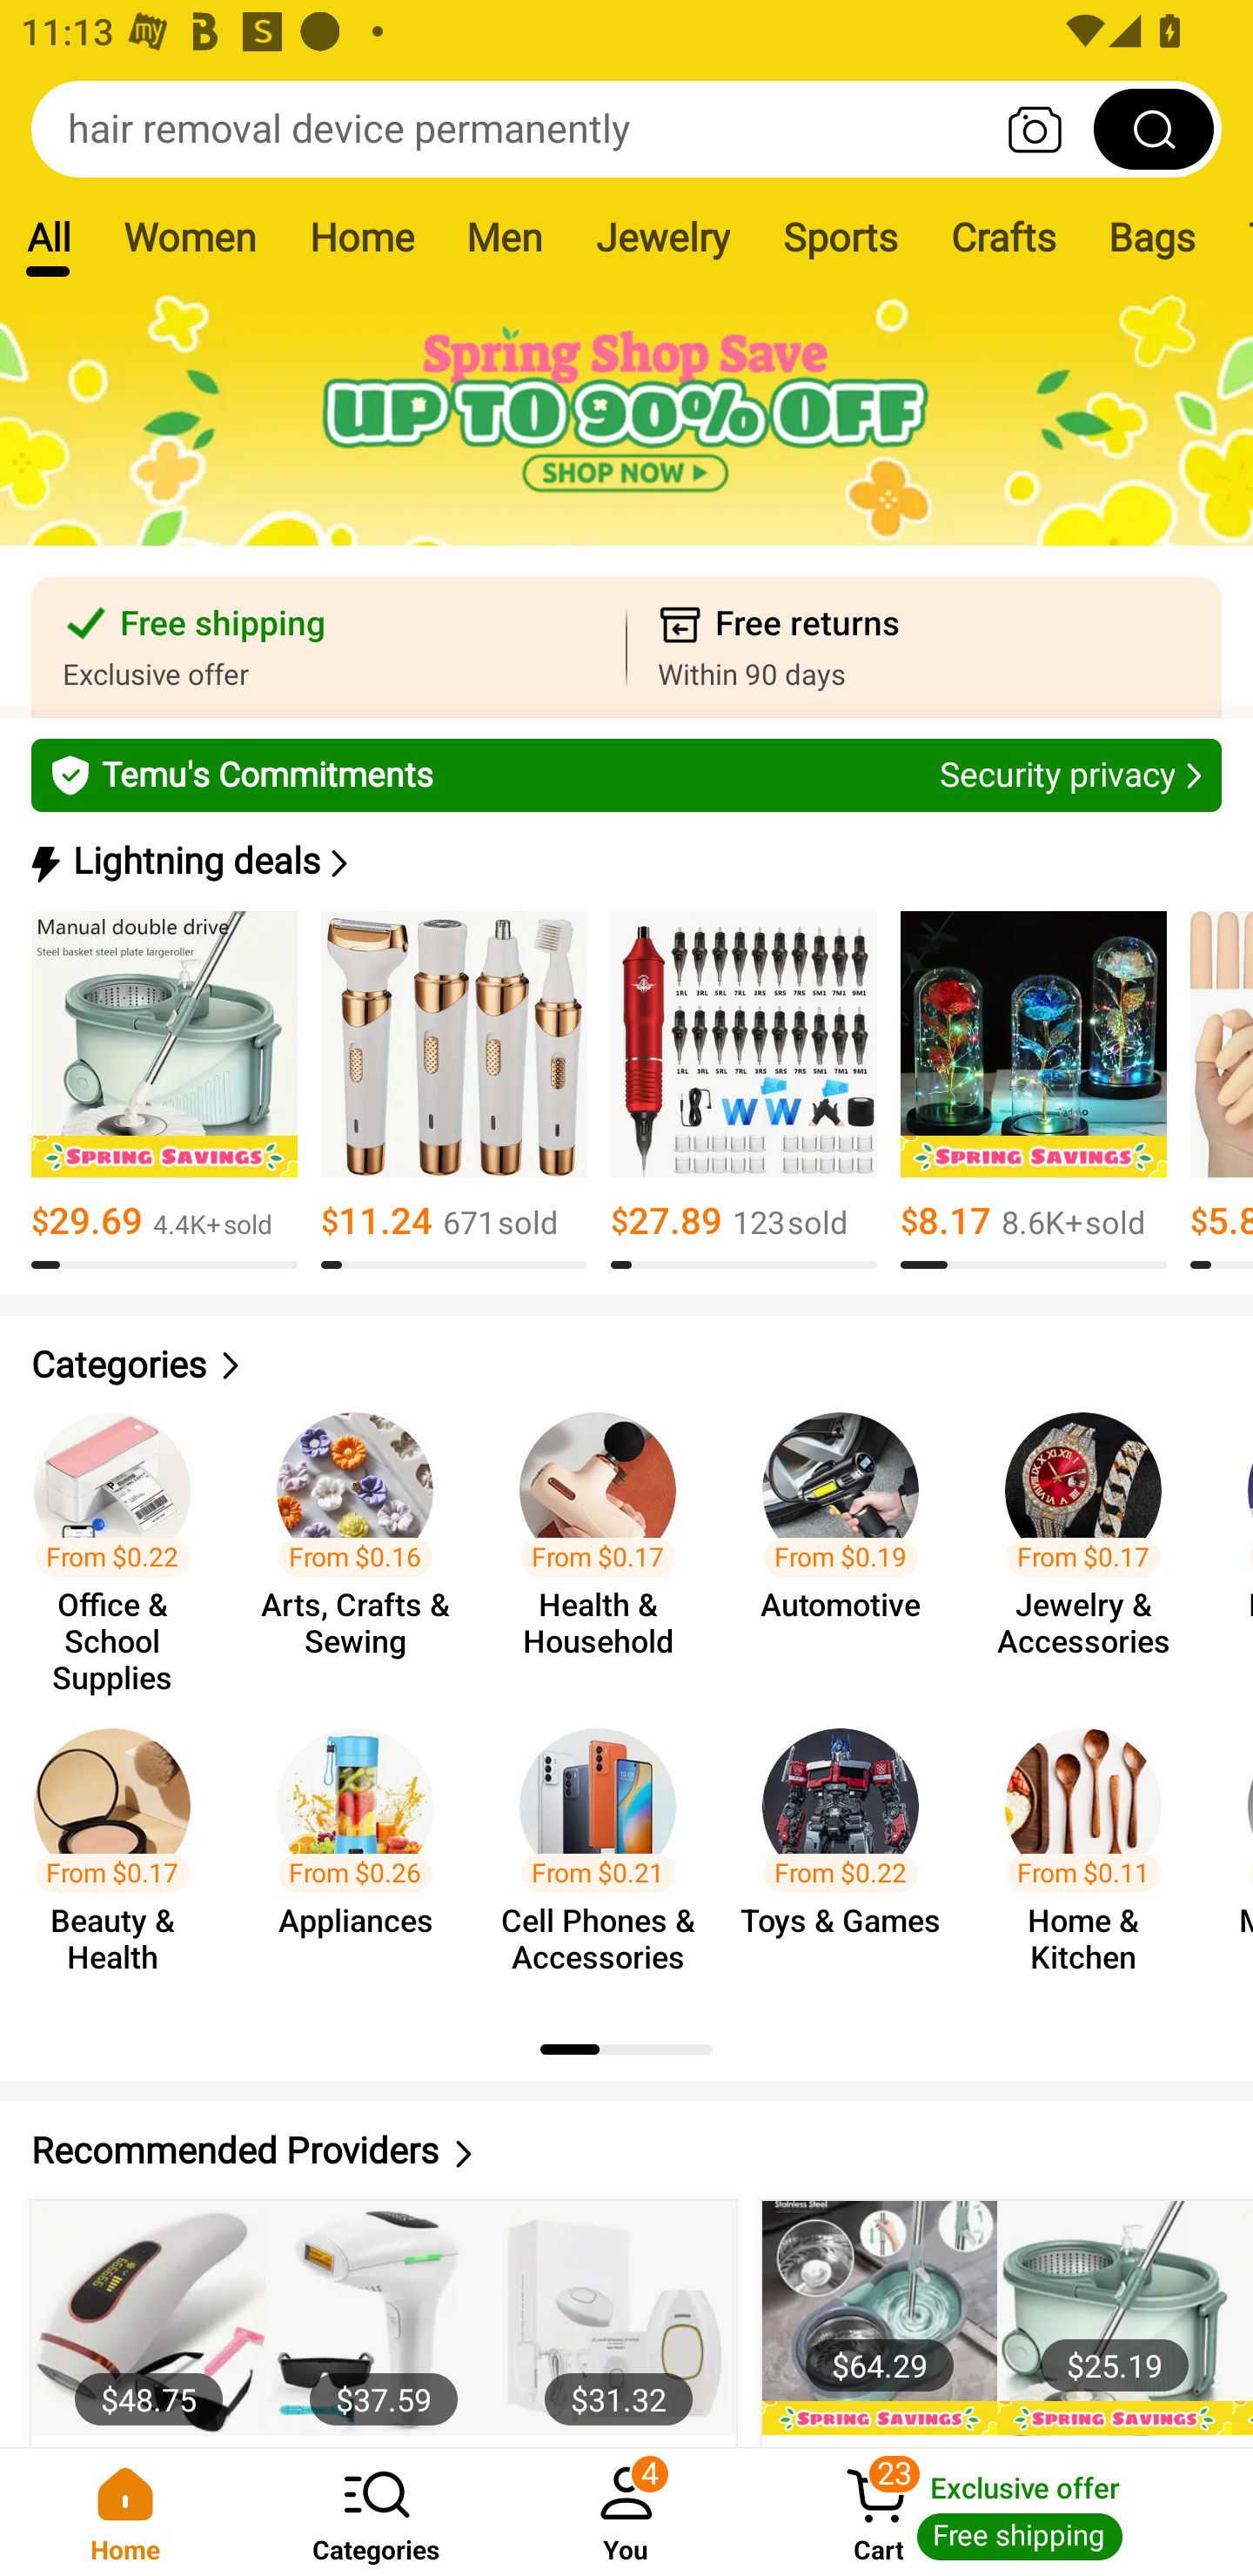  Describe the element at coordinates (661, 237) in the screenshot. I see `Jewelry` at that location.